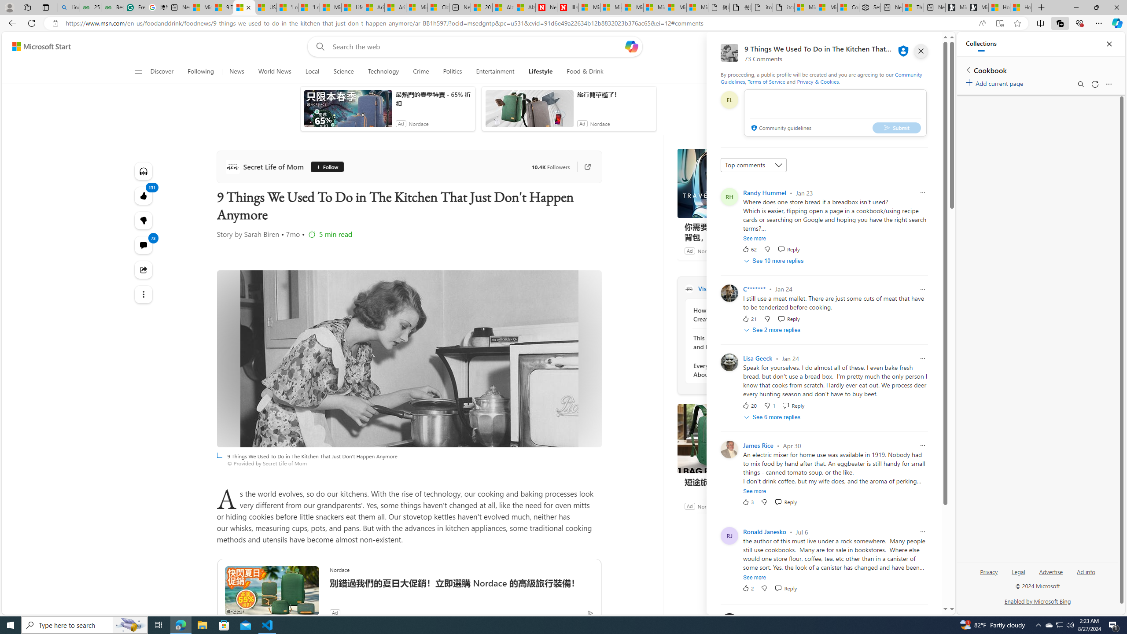 This screenshot has width=1127, height=634. I want to click on More options menu, so click(1109, 84).